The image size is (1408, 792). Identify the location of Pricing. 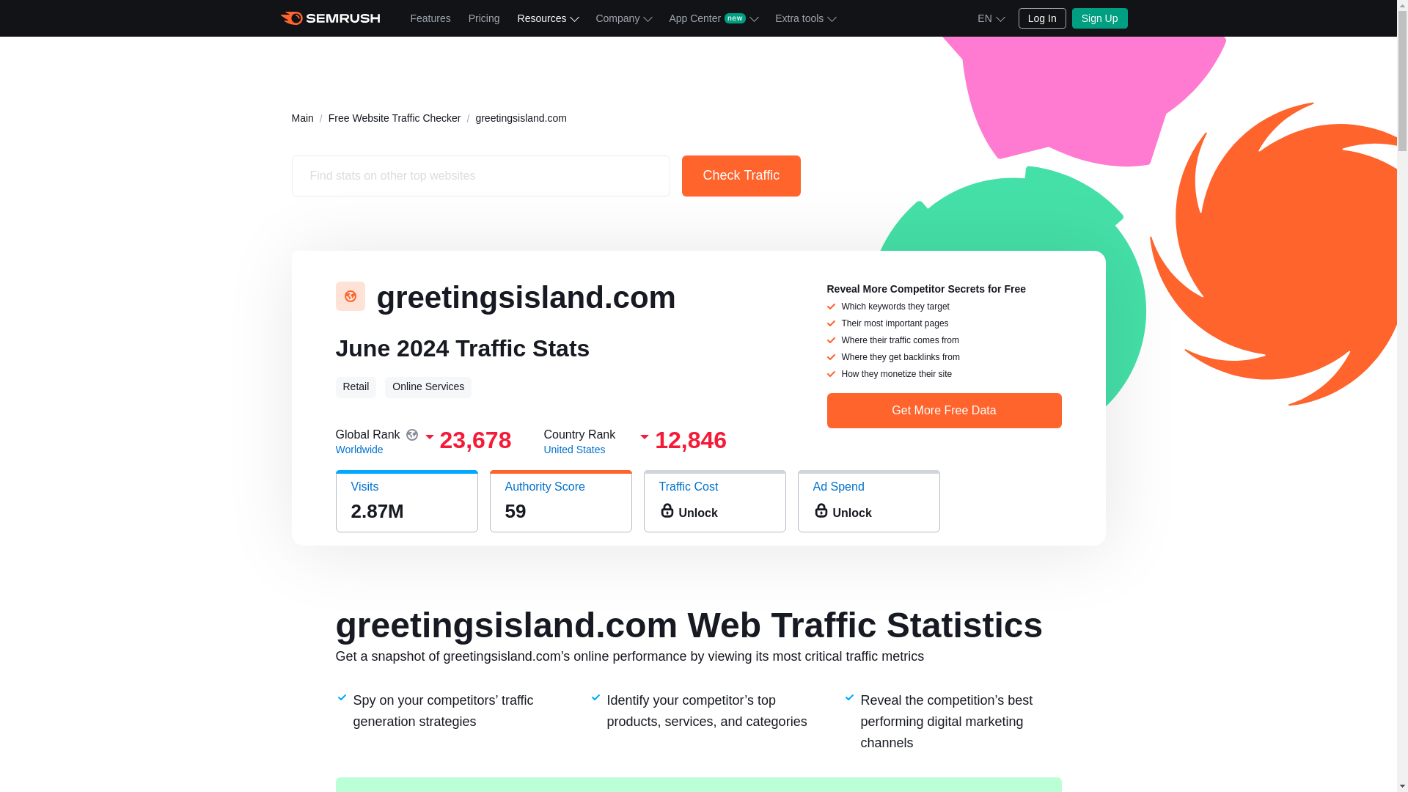
(484, 18).